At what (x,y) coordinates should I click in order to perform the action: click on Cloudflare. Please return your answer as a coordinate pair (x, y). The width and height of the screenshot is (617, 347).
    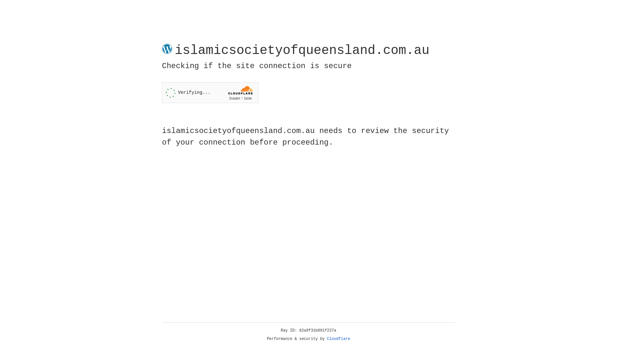
    Looking at the image, I should click on (339, 339).